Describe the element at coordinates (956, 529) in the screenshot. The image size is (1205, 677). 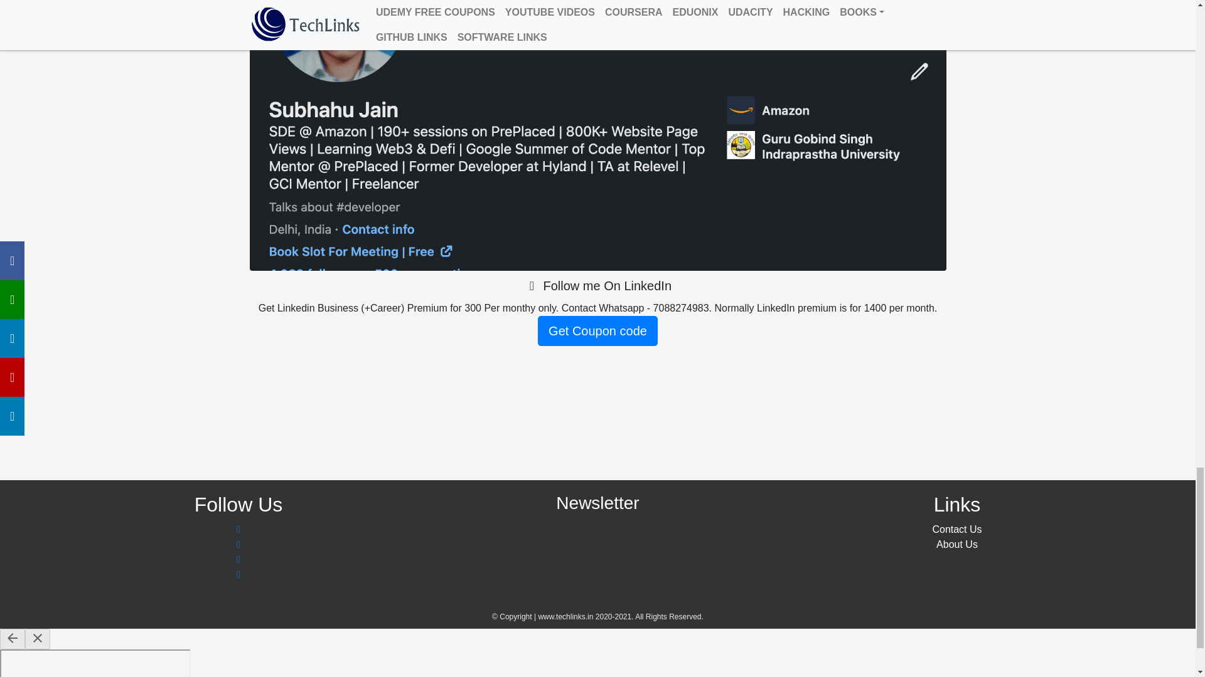
I see `Contact Us` at that location.